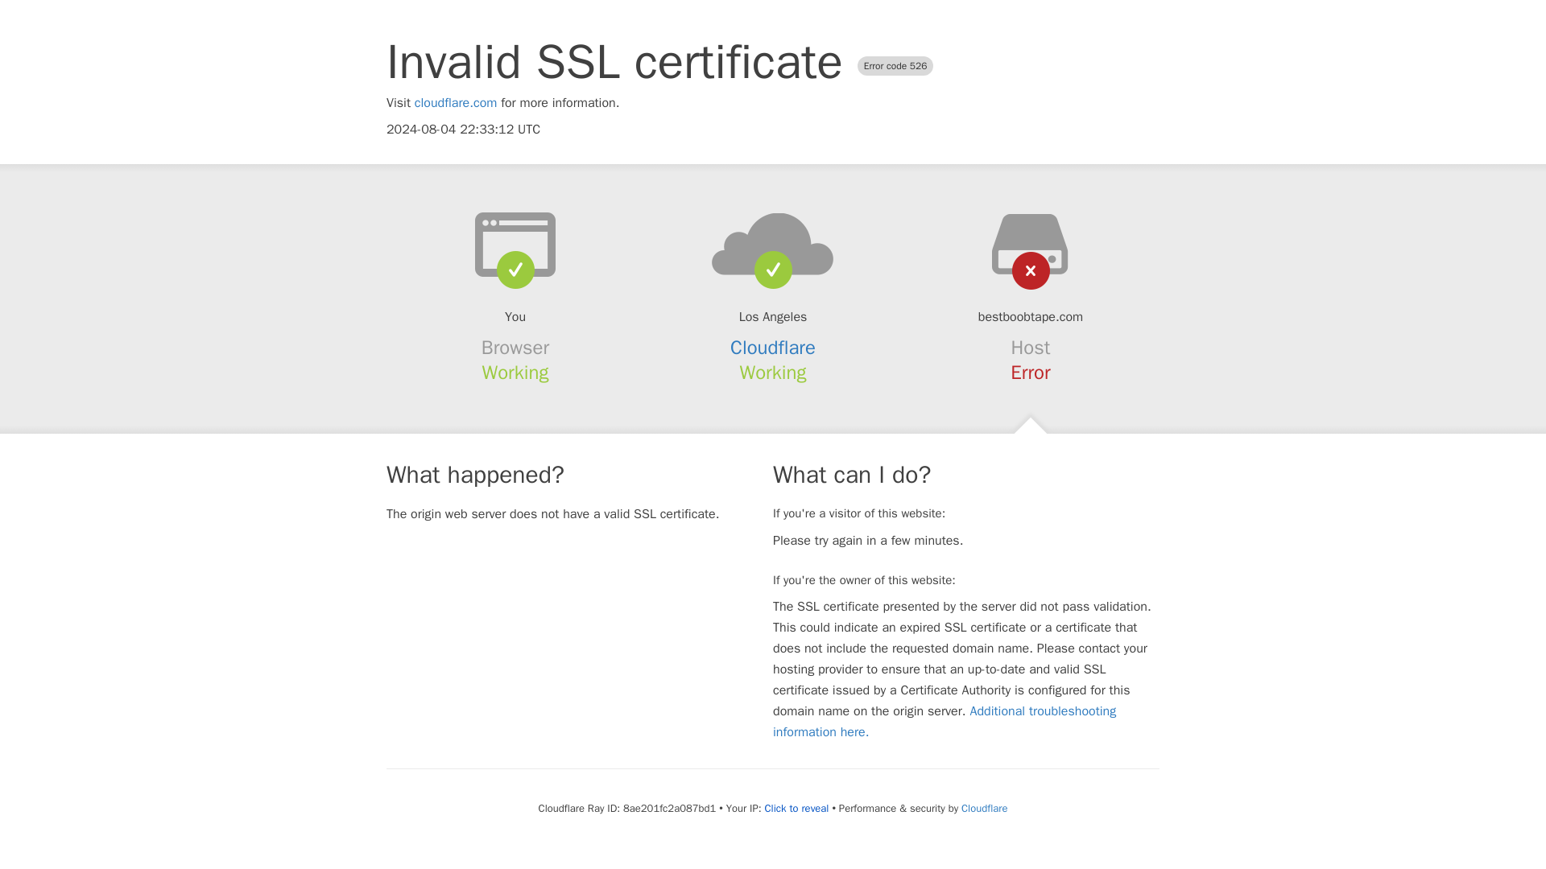  What do you see at coordinates (945, 721) in the screenshot?
I see `Additional troubleshooting information here.` at bounding box center [945, 721].